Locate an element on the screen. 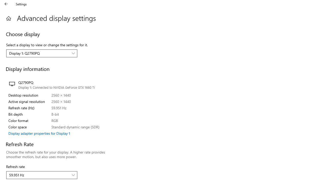 This screenshot has height=183, width=326. Display 1: Q2790PQ is located at coordinates (39, 53).